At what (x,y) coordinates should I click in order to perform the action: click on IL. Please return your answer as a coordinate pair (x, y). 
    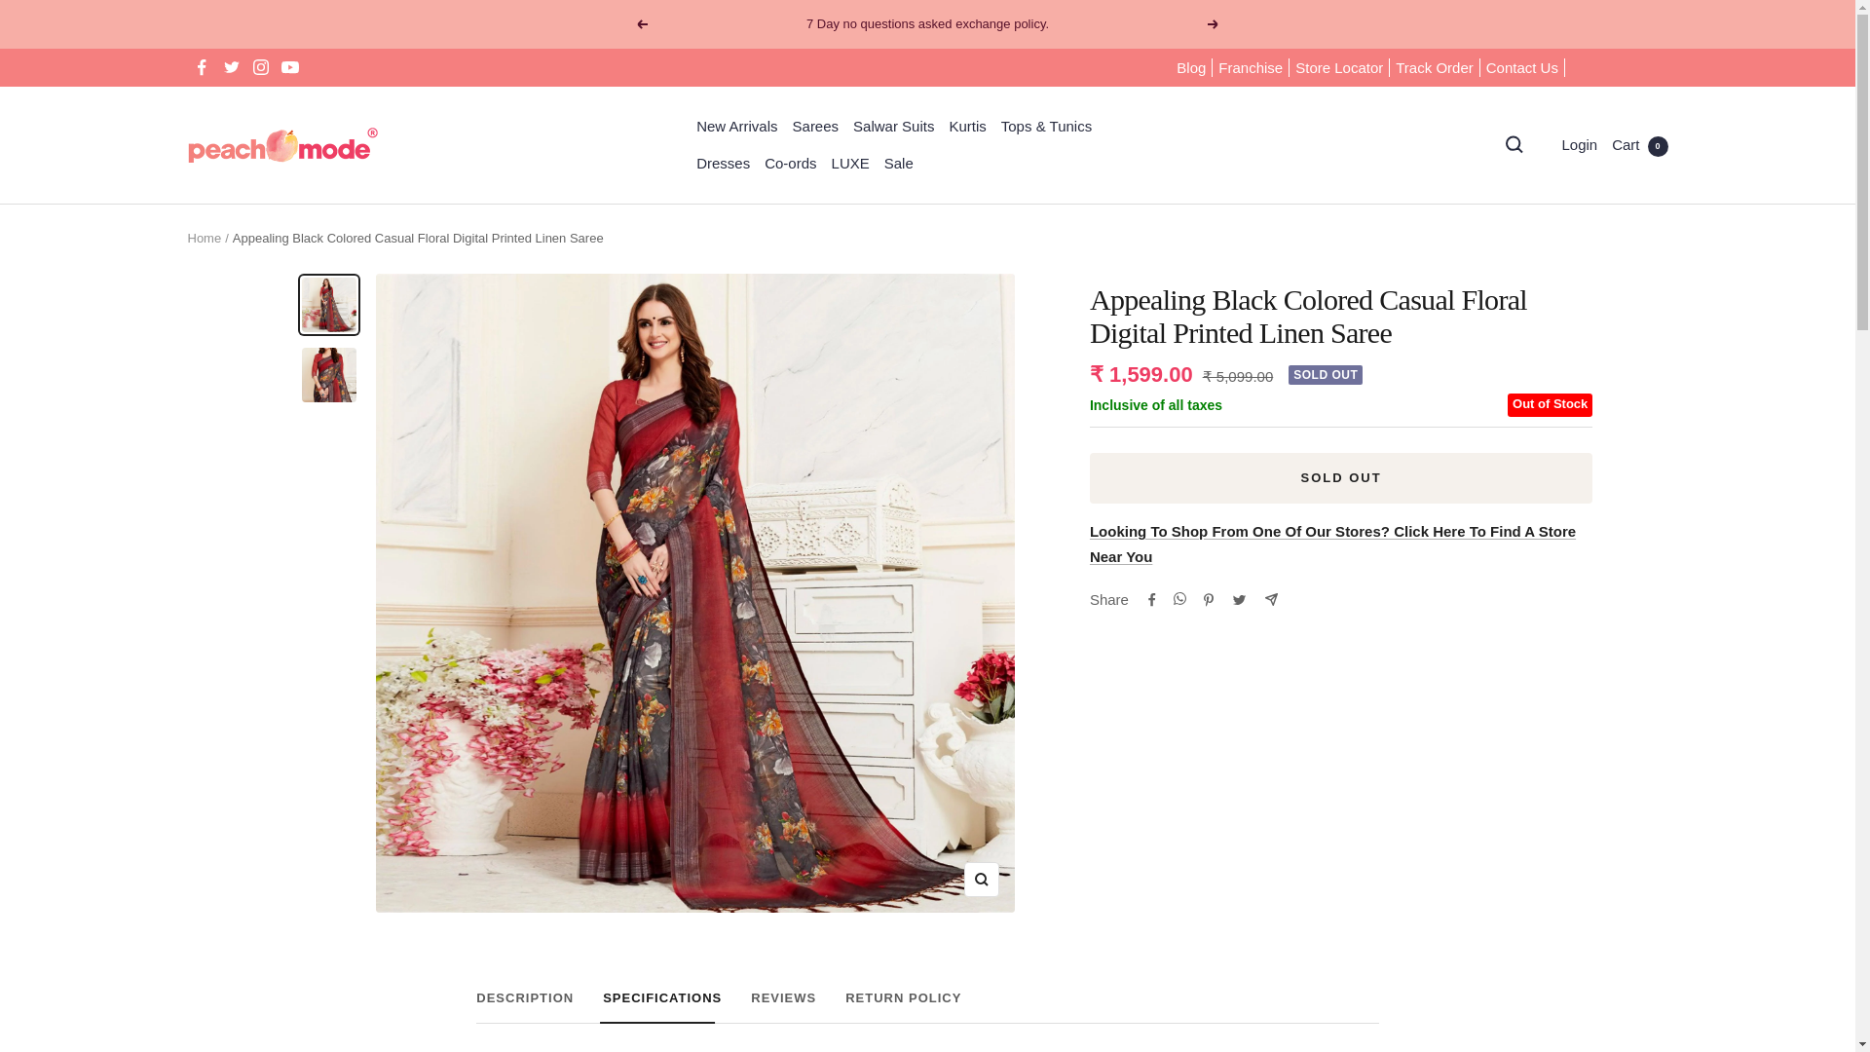
    Looking at the image, I should click on (1543, 551).